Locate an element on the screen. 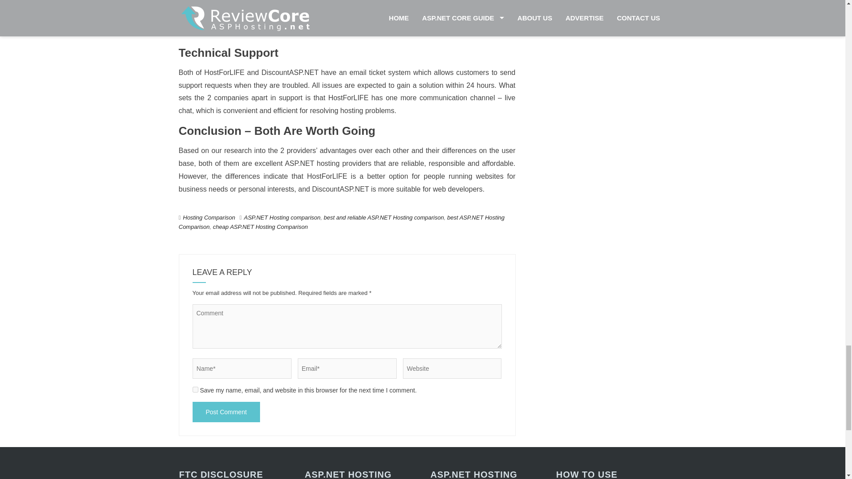 This screenshot has width=852, height=479. best and reliable ASP.NET Hosting comparison is located at coordinates (383, 217).